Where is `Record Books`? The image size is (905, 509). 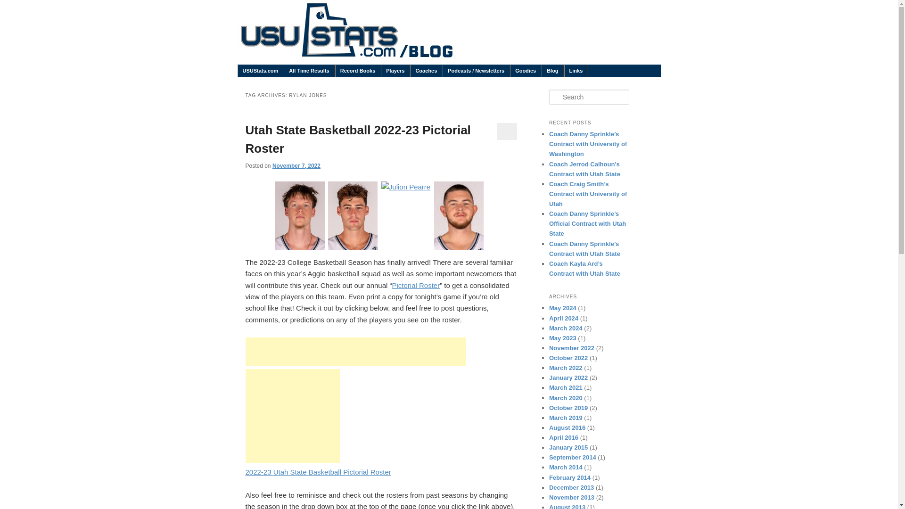 Record Books is located at coordinates (358, 71).